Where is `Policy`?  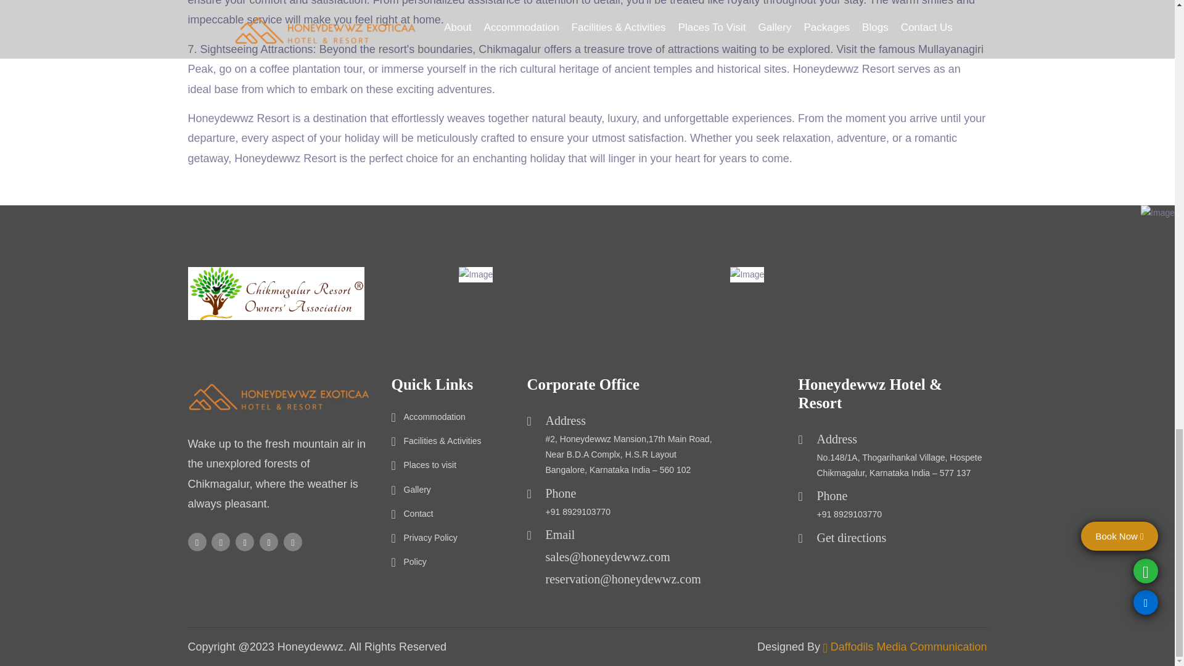
Policy is located at coordinates (408, 562).